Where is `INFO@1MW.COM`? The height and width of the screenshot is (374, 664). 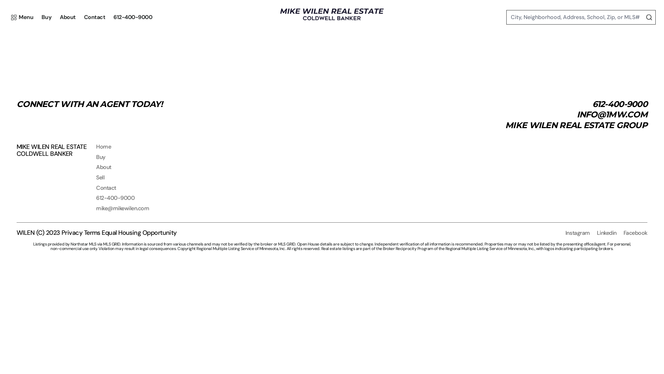 INFO@1MW.COM is located at coordinates (612, 114).